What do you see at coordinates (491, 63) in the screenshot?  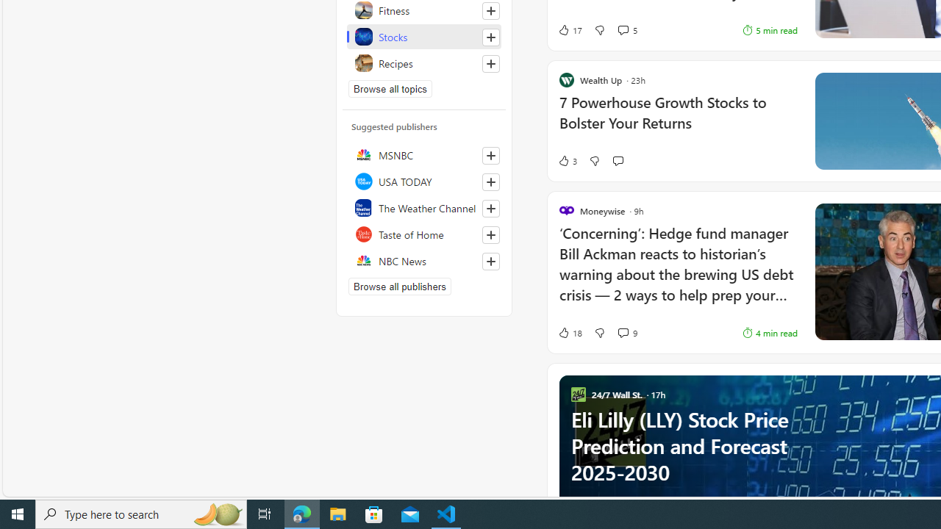 I see `Follow this topic` at bounding box center [491, 63].